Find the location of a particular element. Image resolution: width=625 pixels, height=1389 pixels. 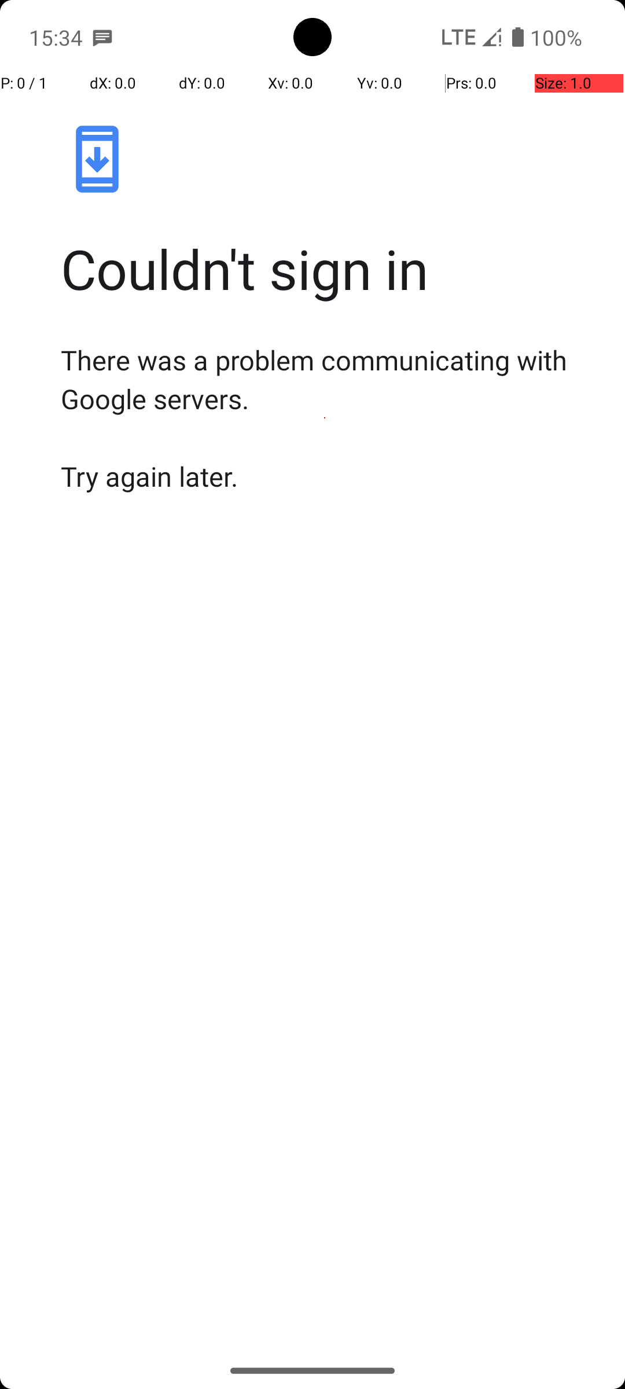

Couldn't sign in is located at coordinates (325, 269).